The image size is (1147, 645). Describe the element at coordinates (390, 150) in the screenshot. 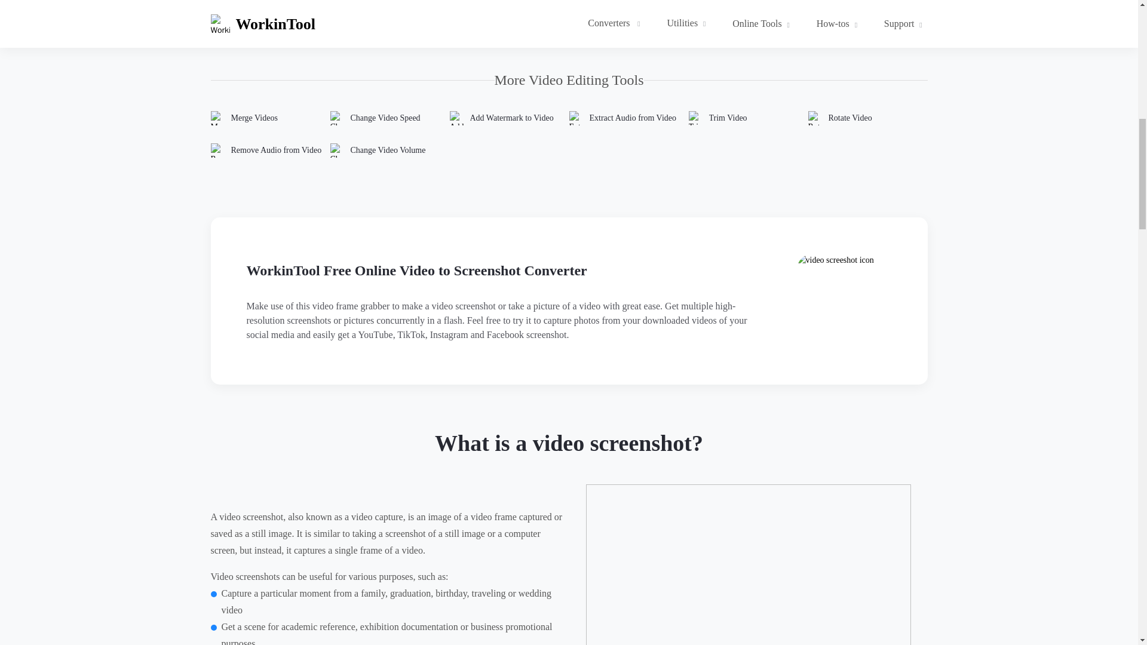

I see `Change Video Volume` at that location.